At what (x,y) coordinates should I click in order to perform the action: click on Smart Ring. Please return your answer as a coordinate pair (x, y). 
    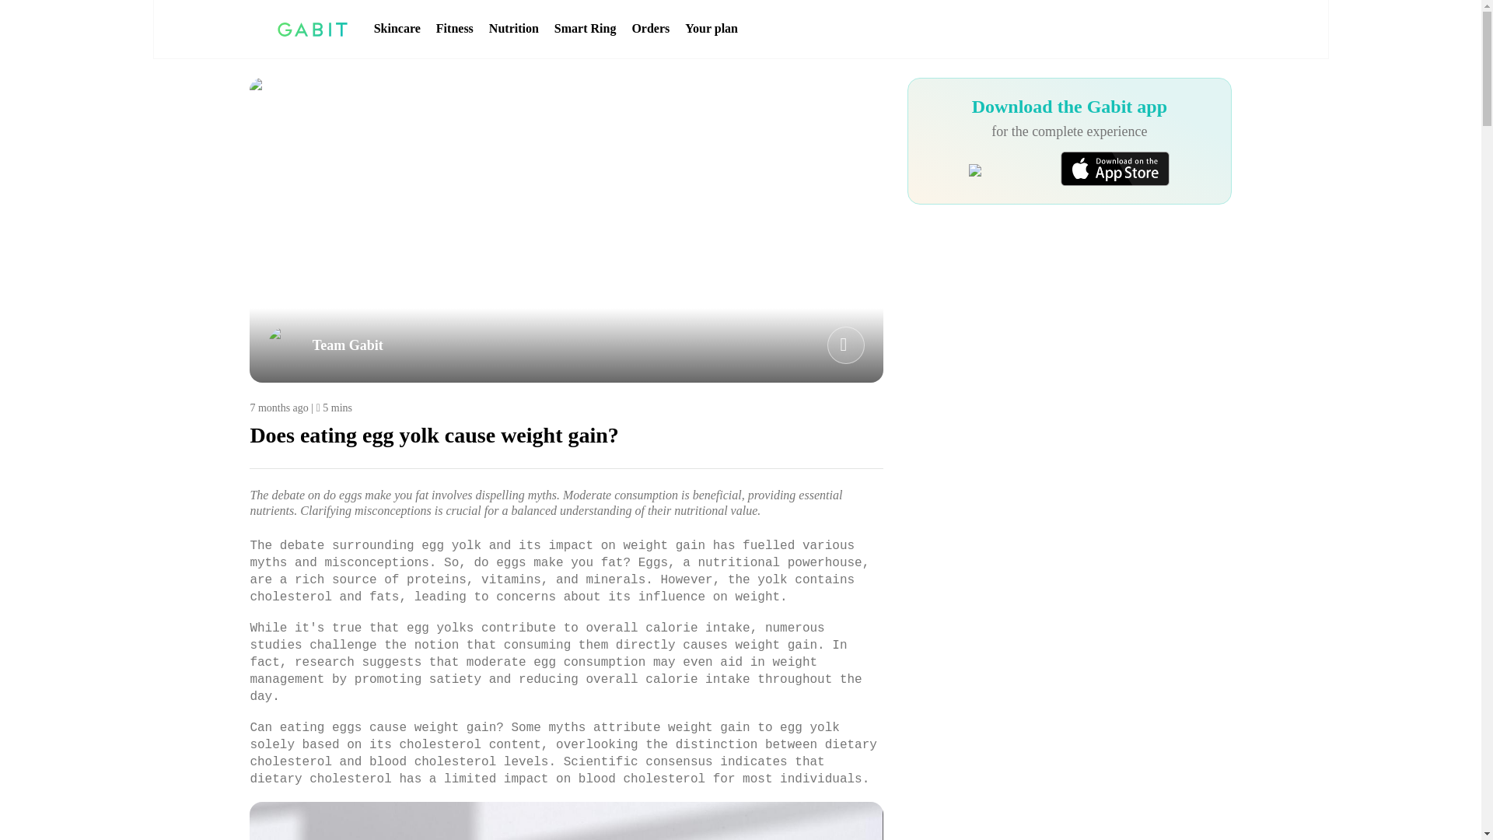
    Looking at the image, I should click on (585, 29).